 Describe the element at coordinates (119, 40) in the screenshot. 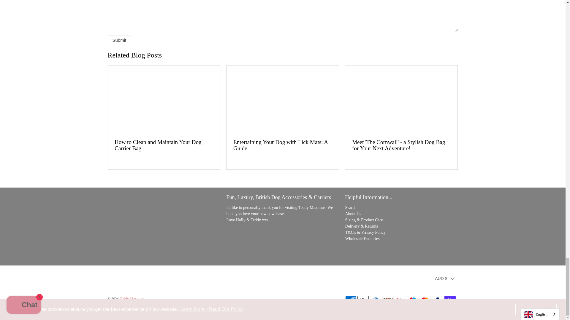

I see `Submit` at that location.